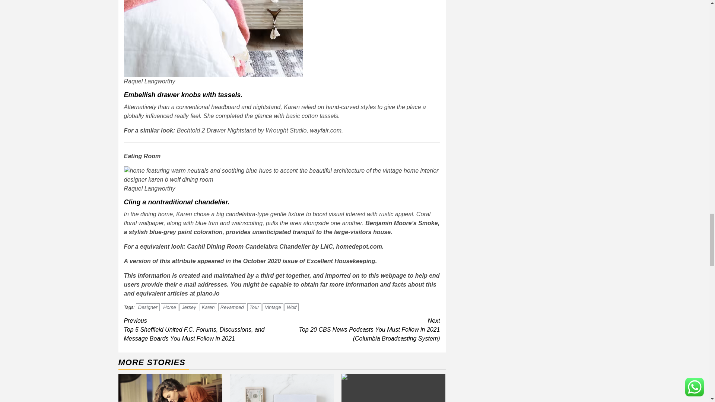  I want to click on Karen, so click(208, 307).